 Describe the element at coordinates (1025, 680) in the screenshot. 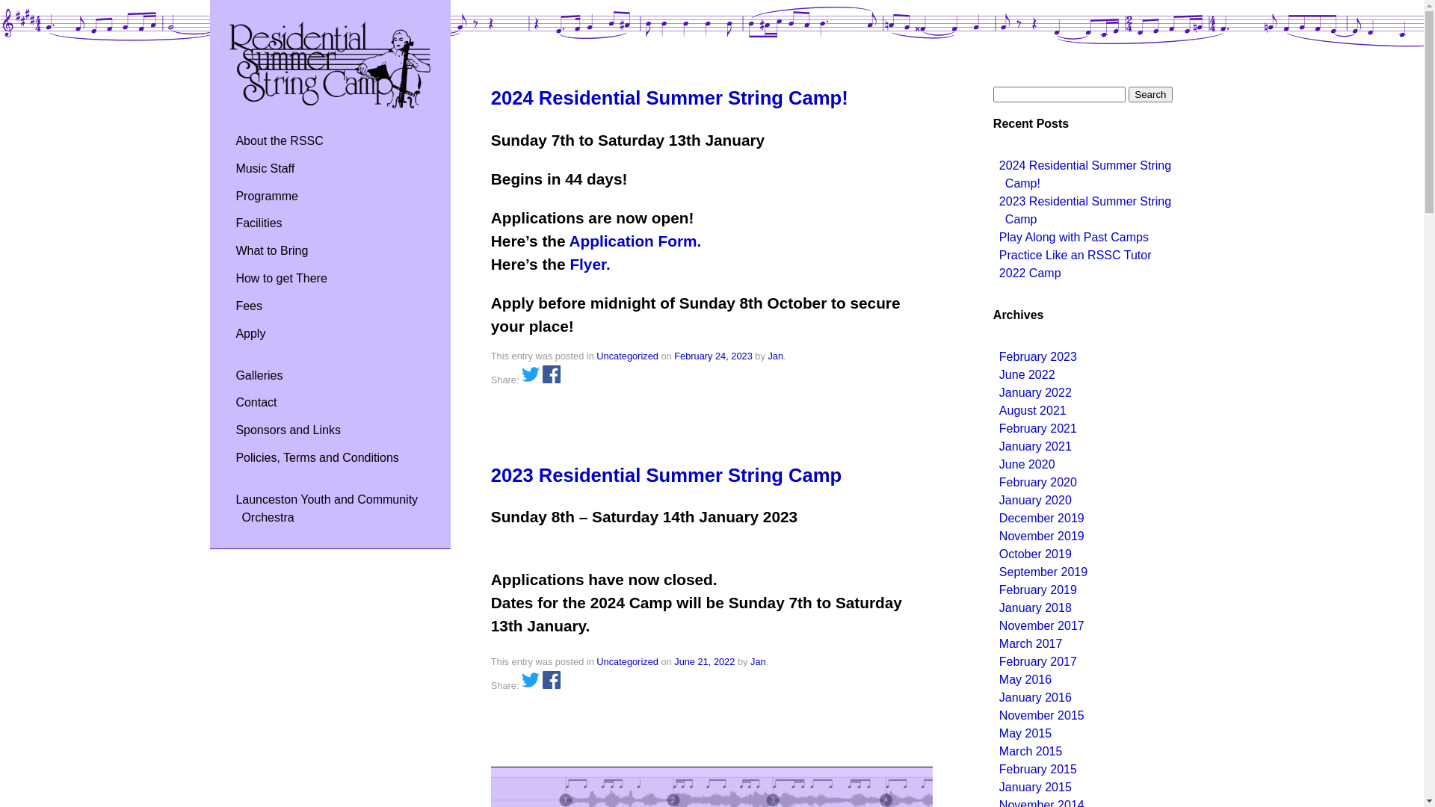

I see `May 2016` at that location.